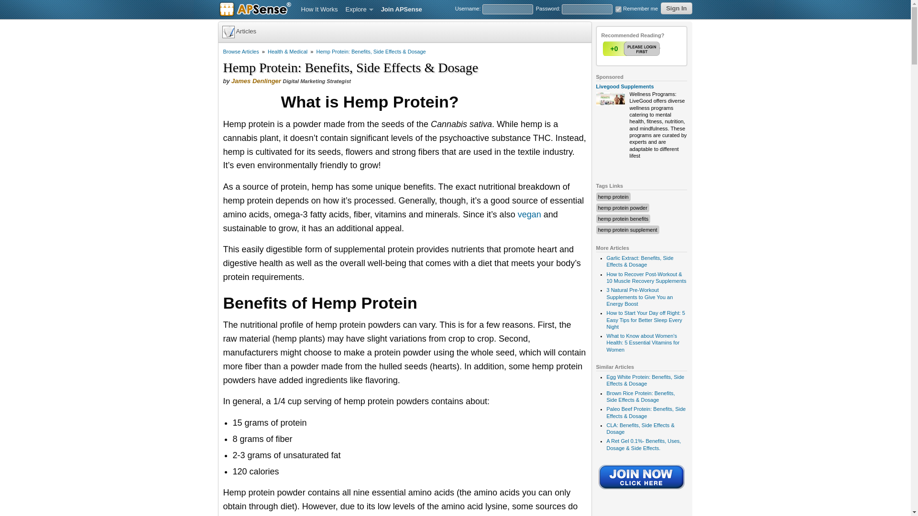  Describe the element at coordinates (241, 52) in the screenshot. I see `Browse Articles` at that location.